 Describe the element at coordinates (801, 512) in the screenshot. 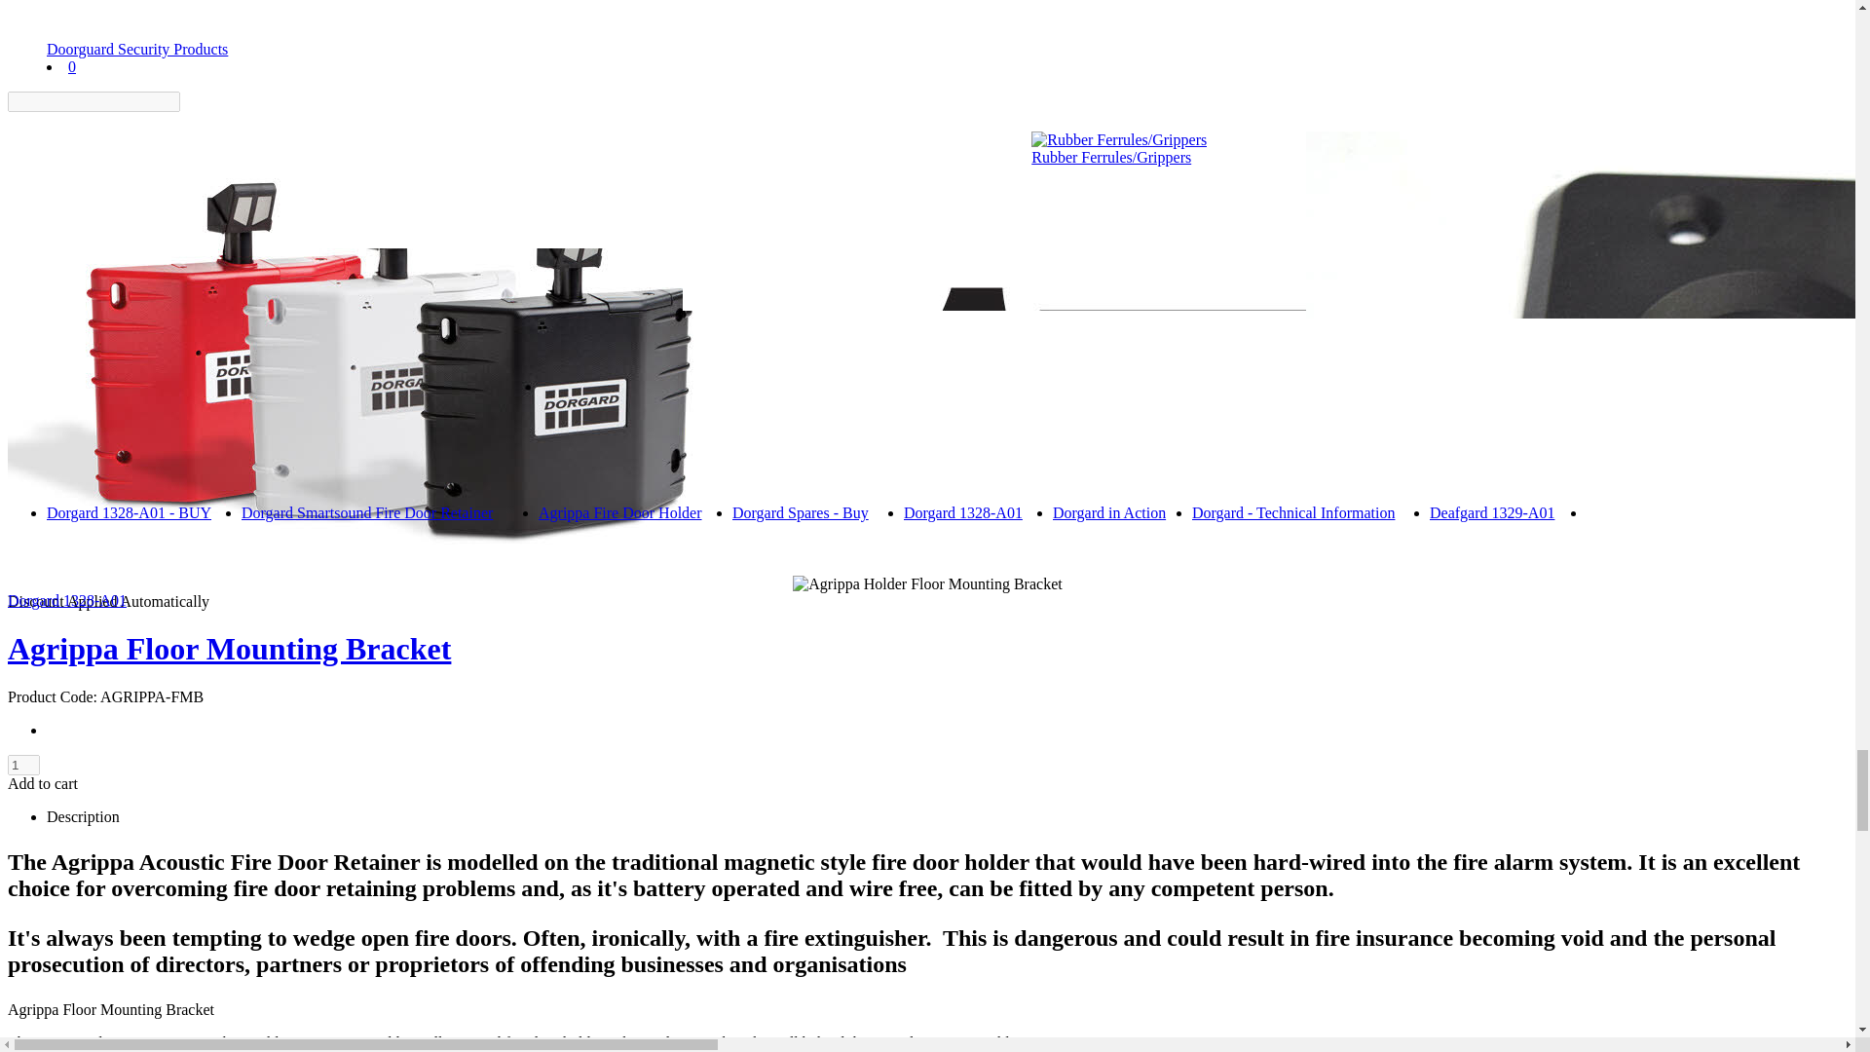

I see `Dorgard Spares - Buy` at that location.